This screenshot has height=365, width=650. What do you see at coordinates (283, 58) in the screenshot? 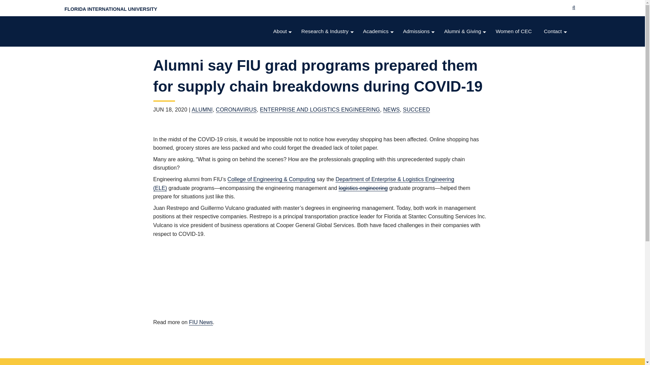
I see `Points of Pride` at bounding box center [283, 58].